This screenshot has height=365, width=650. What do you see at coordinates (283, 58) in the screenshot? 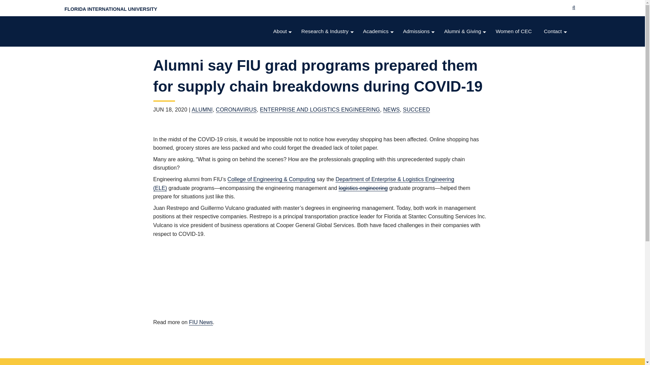
I see `Points of Pride` at bounding box center [283, 58].